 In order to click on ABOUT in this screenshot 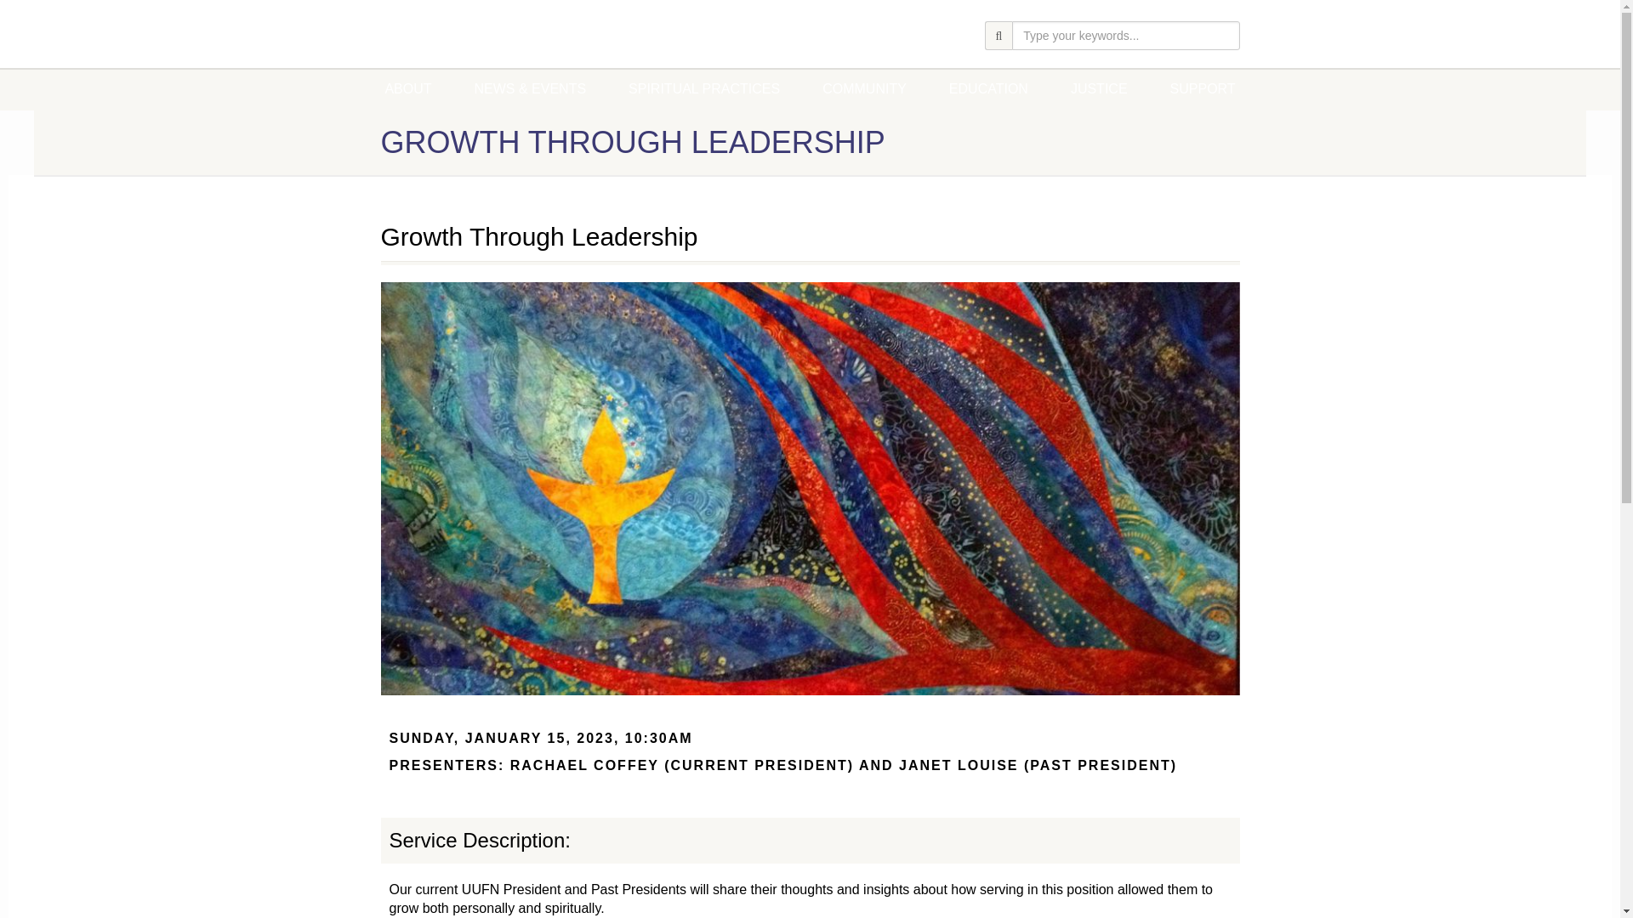, I will do `click(407, 88)`.